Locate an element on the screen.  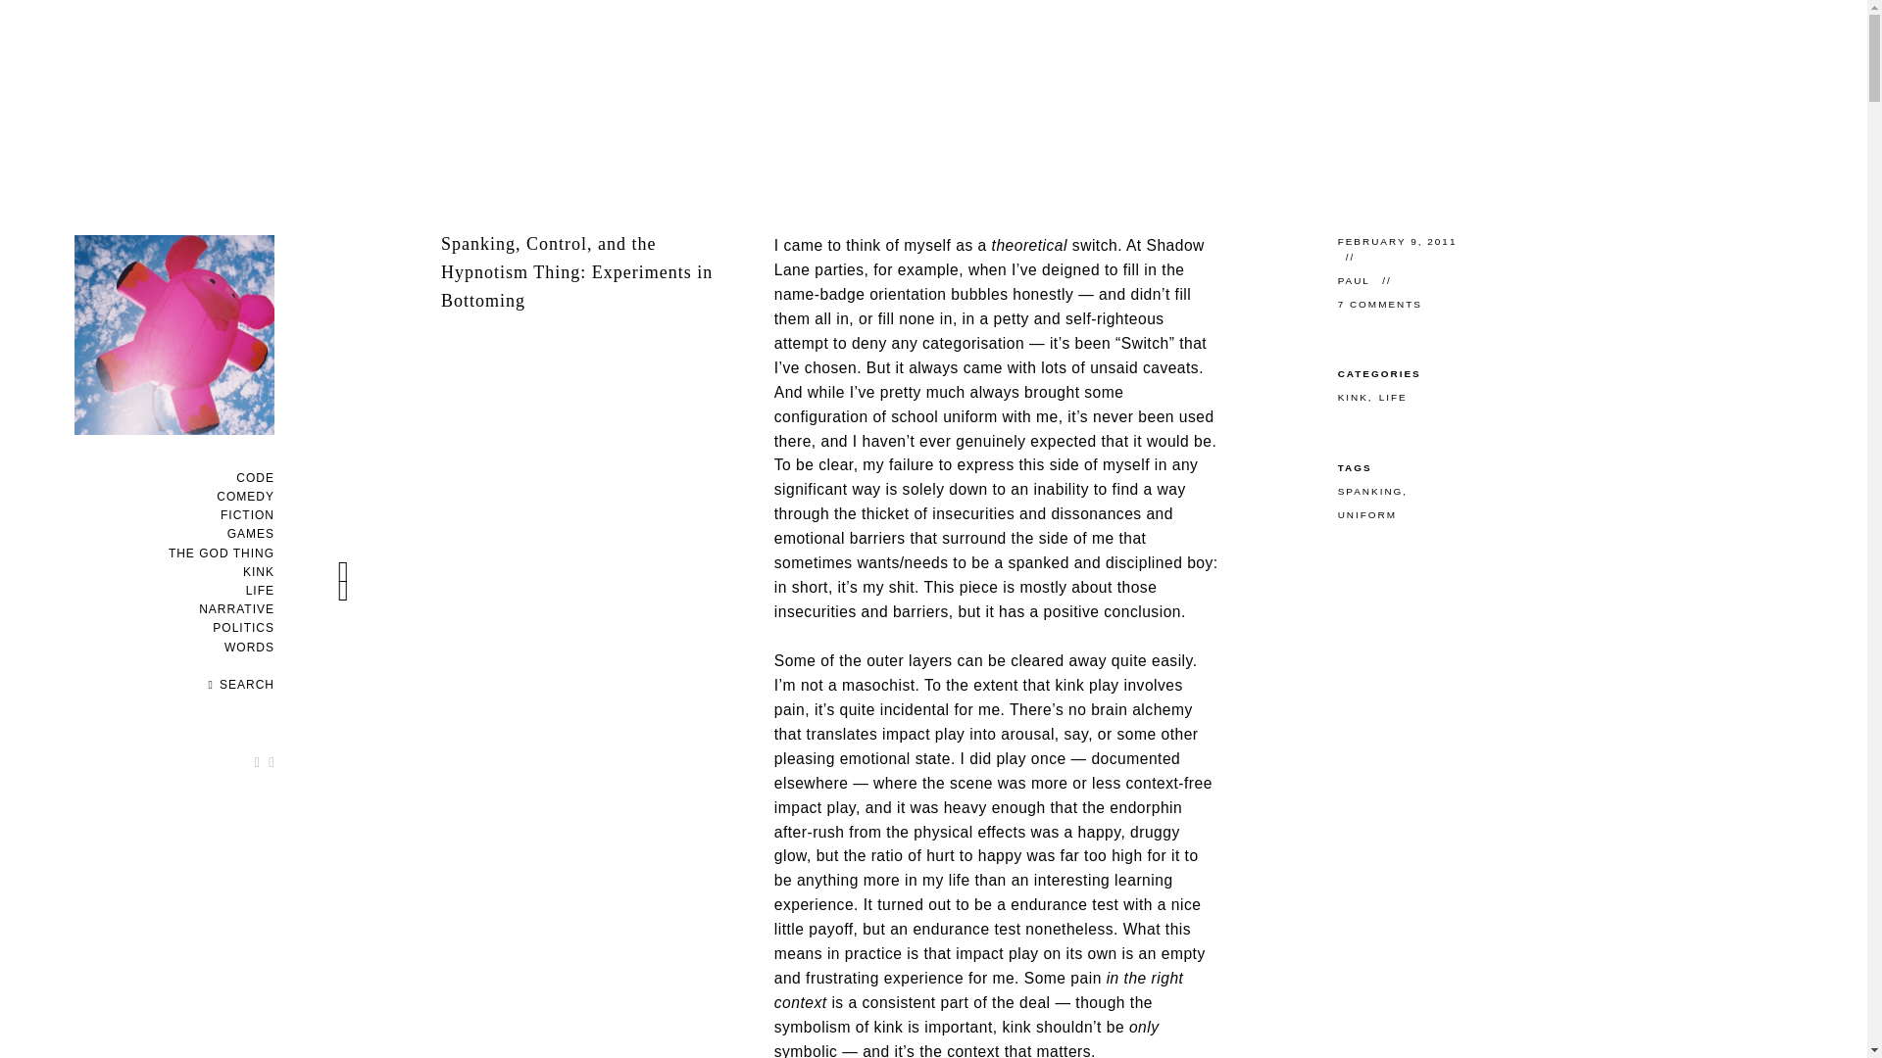
WORDS is located at coordinates (249, 648).